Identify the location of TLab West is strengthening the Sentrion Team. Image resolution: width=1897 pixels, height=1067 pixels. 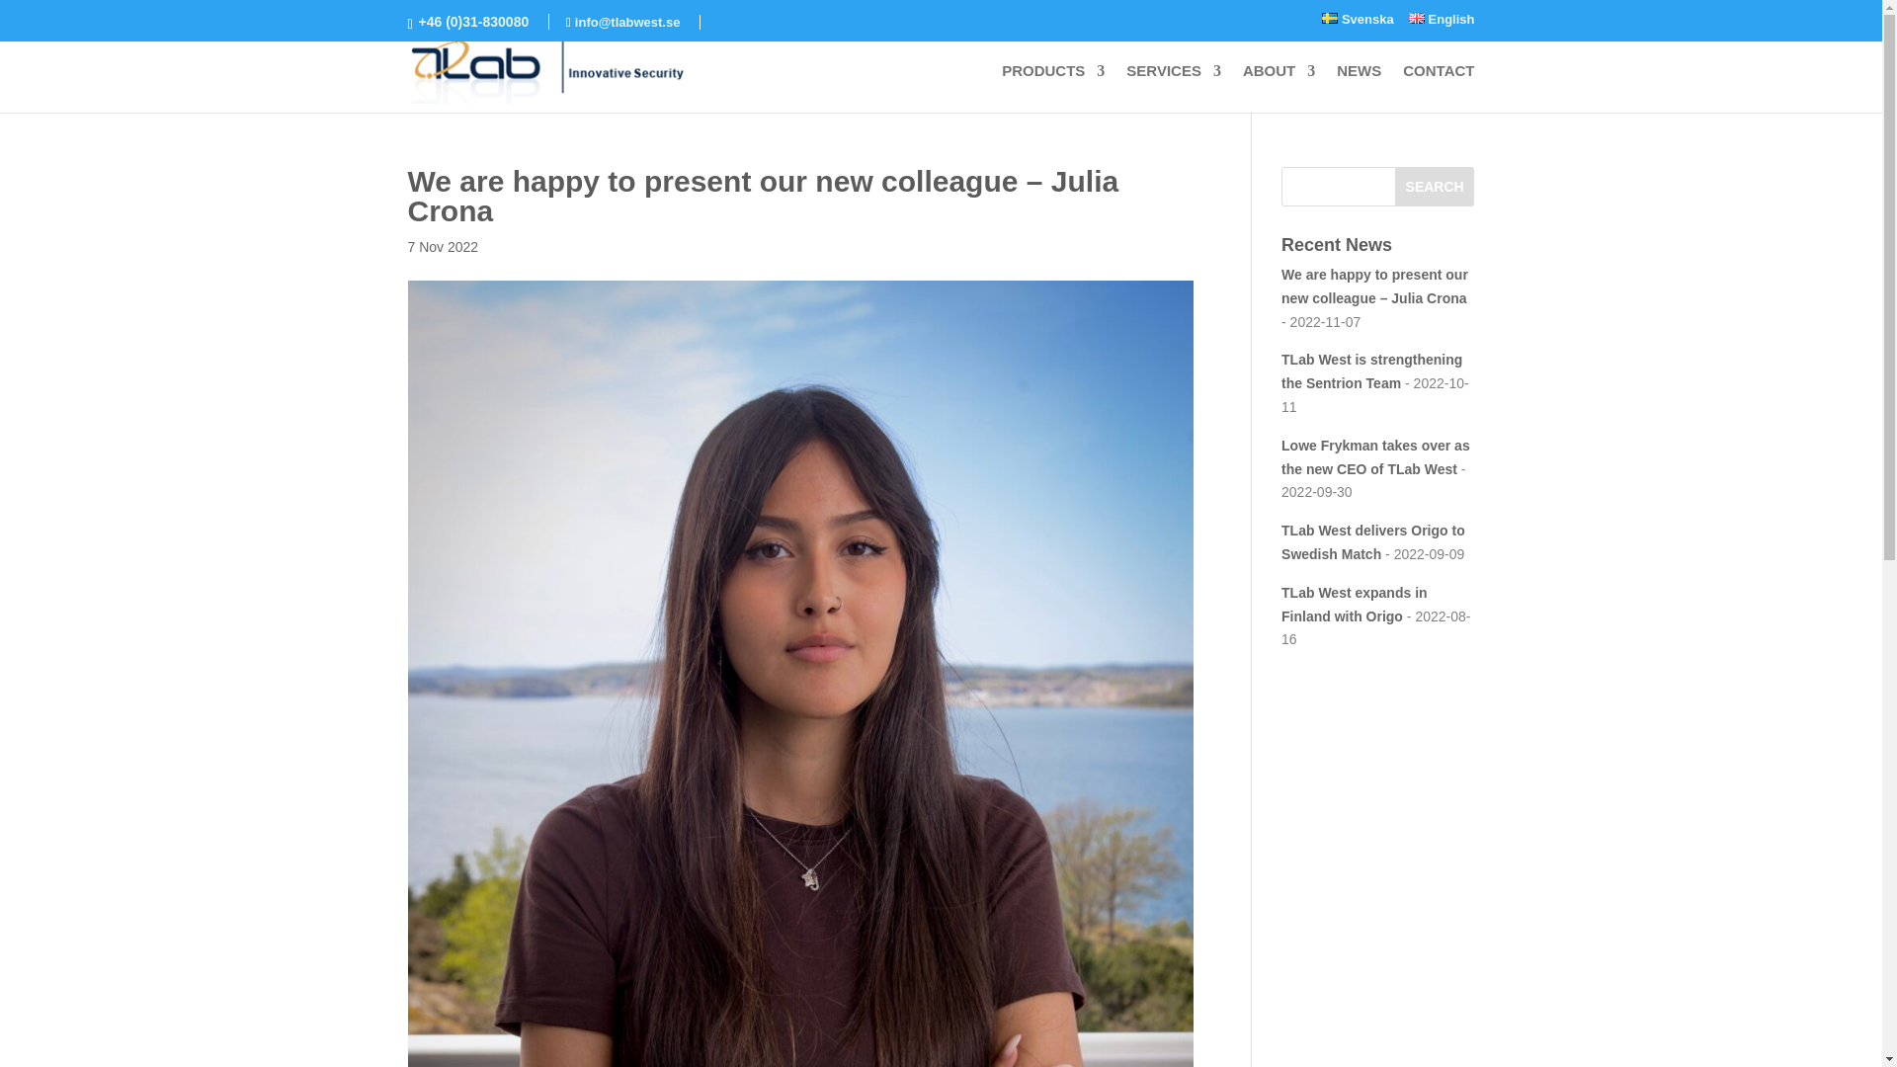
(1371, 371).